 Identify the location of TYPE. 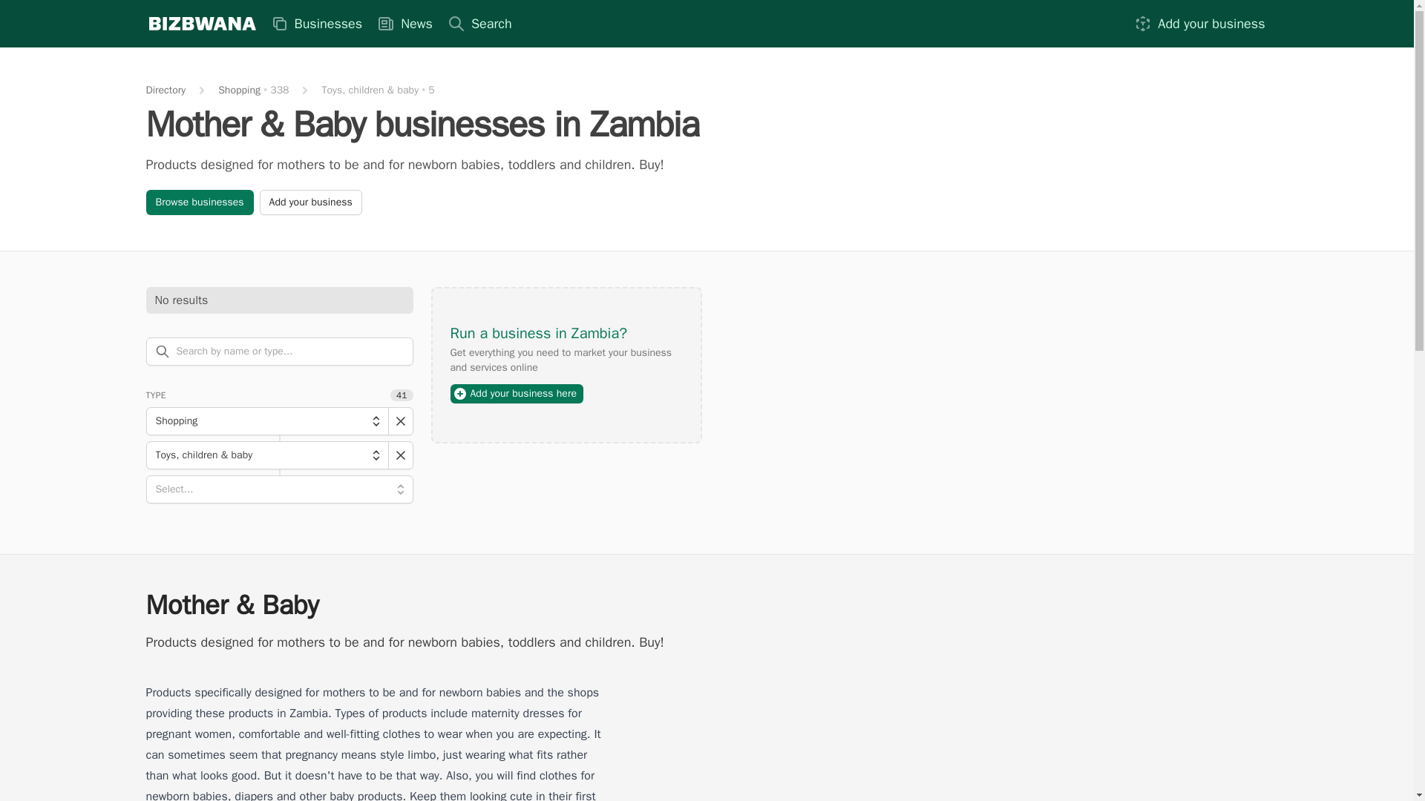
(154, 395).